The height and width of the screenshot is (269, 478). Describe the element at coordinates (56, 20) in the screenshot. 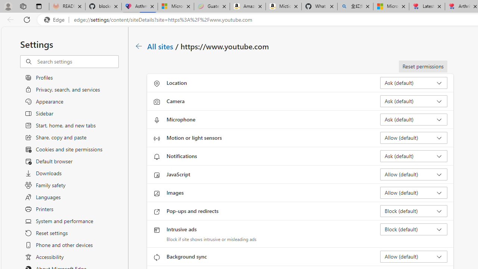

I see `Edge` at that location.